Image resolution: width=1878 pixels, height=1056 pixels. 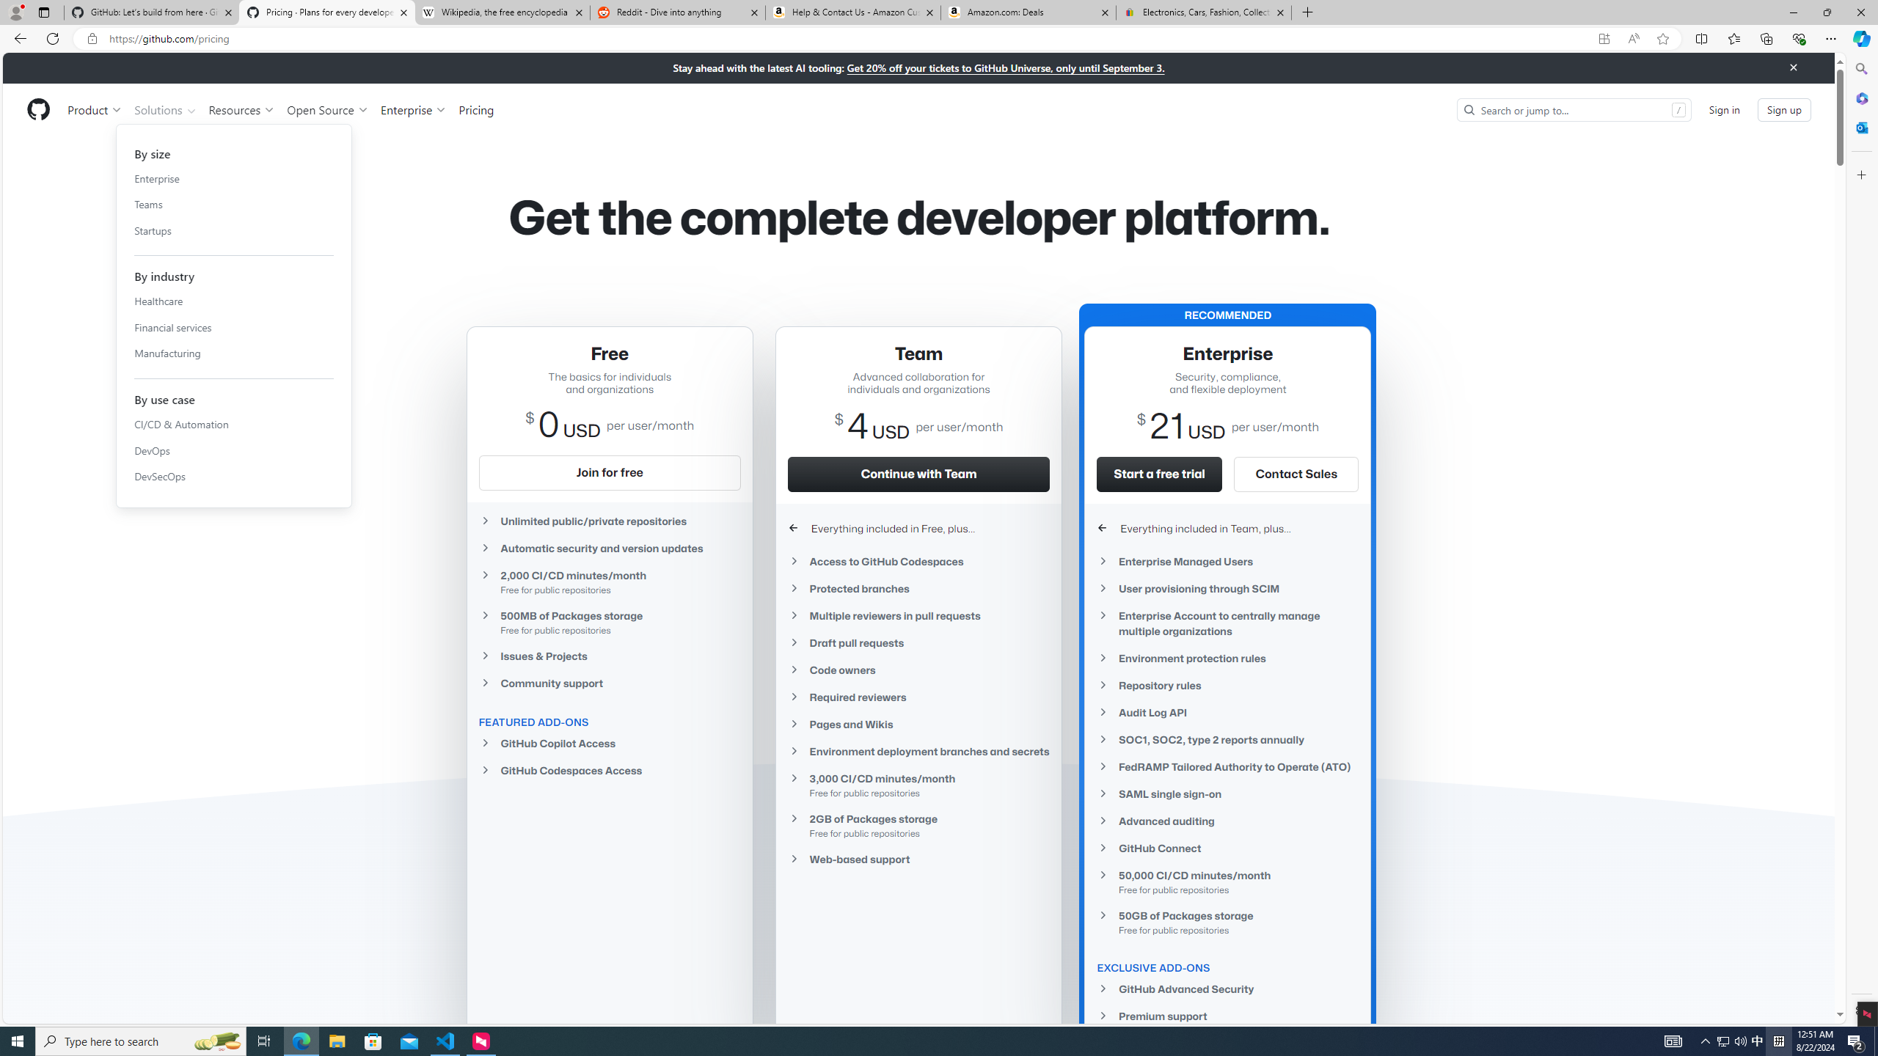 What do you see at coordinates (1228, 881) in the screenshot?
I see `50,000 CI/CD minutes/monthFree for public repositories` at bounding box center [1228, 881].